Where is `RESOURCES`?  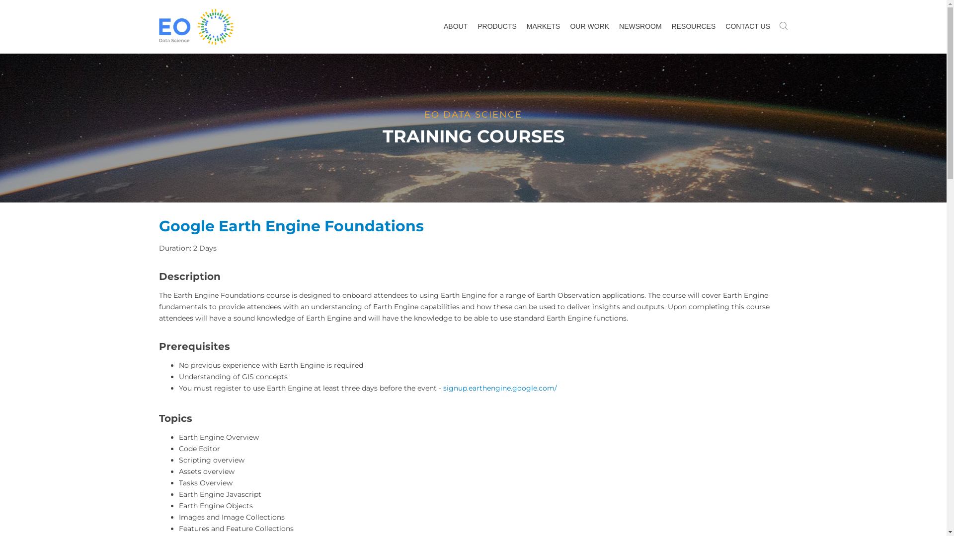
RESOURCES is located at coordinates (694, 27).